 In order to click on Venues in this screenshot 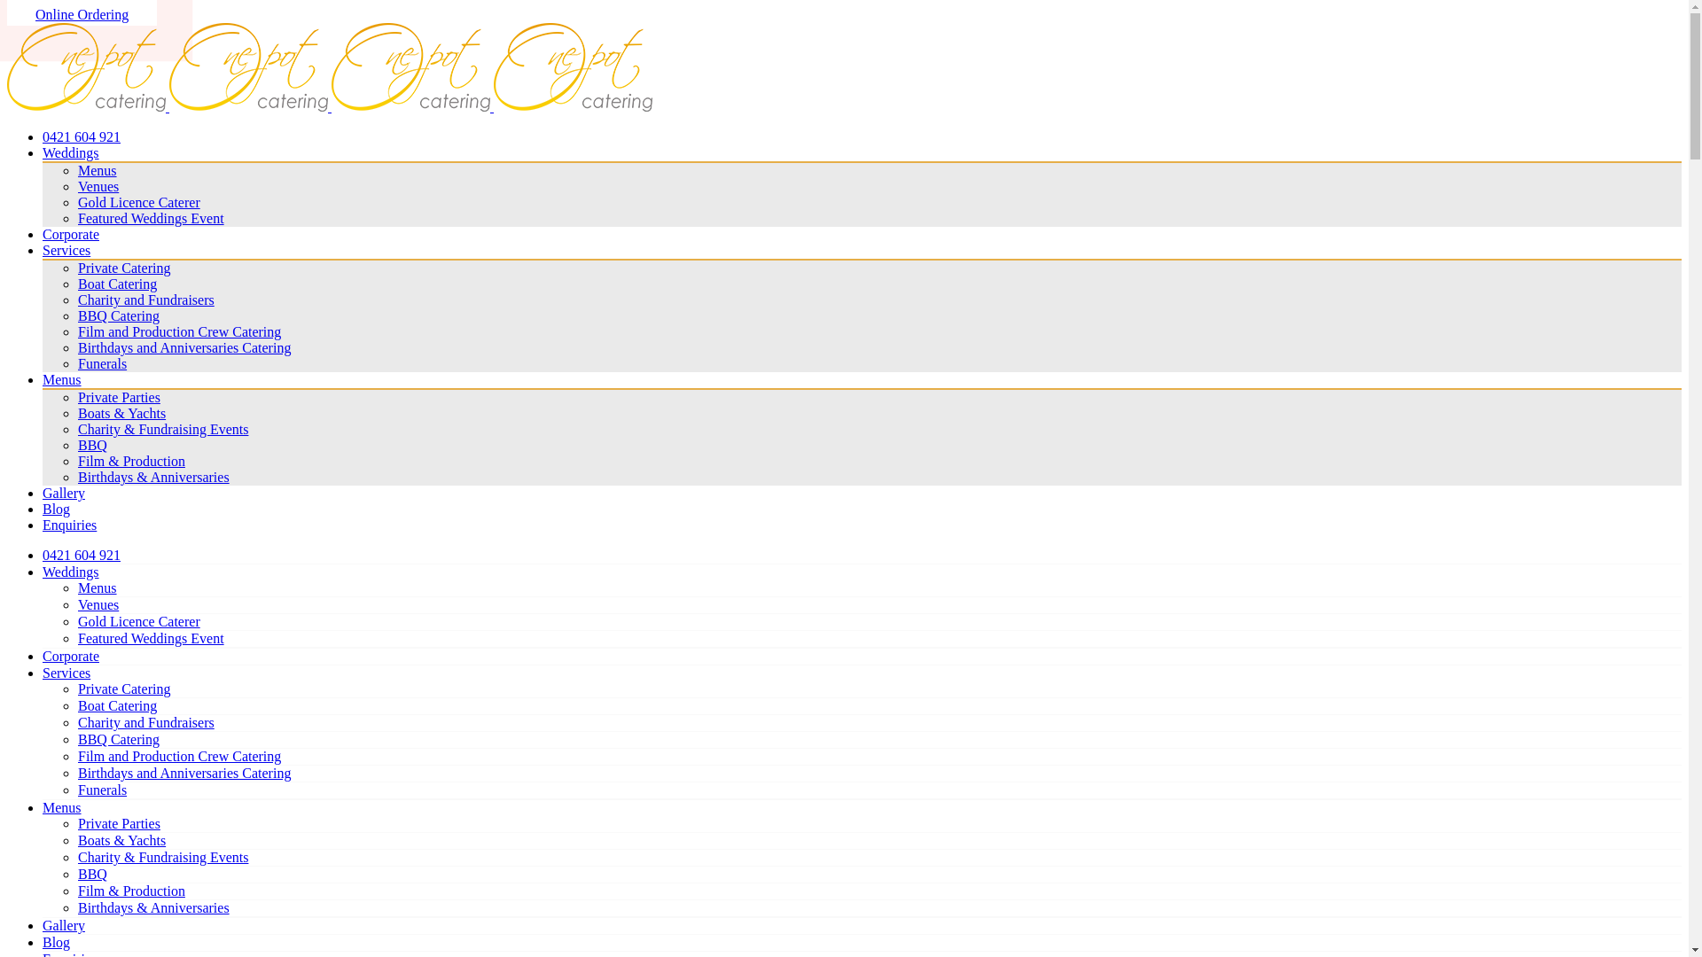, I will do `click(98, 186)`.